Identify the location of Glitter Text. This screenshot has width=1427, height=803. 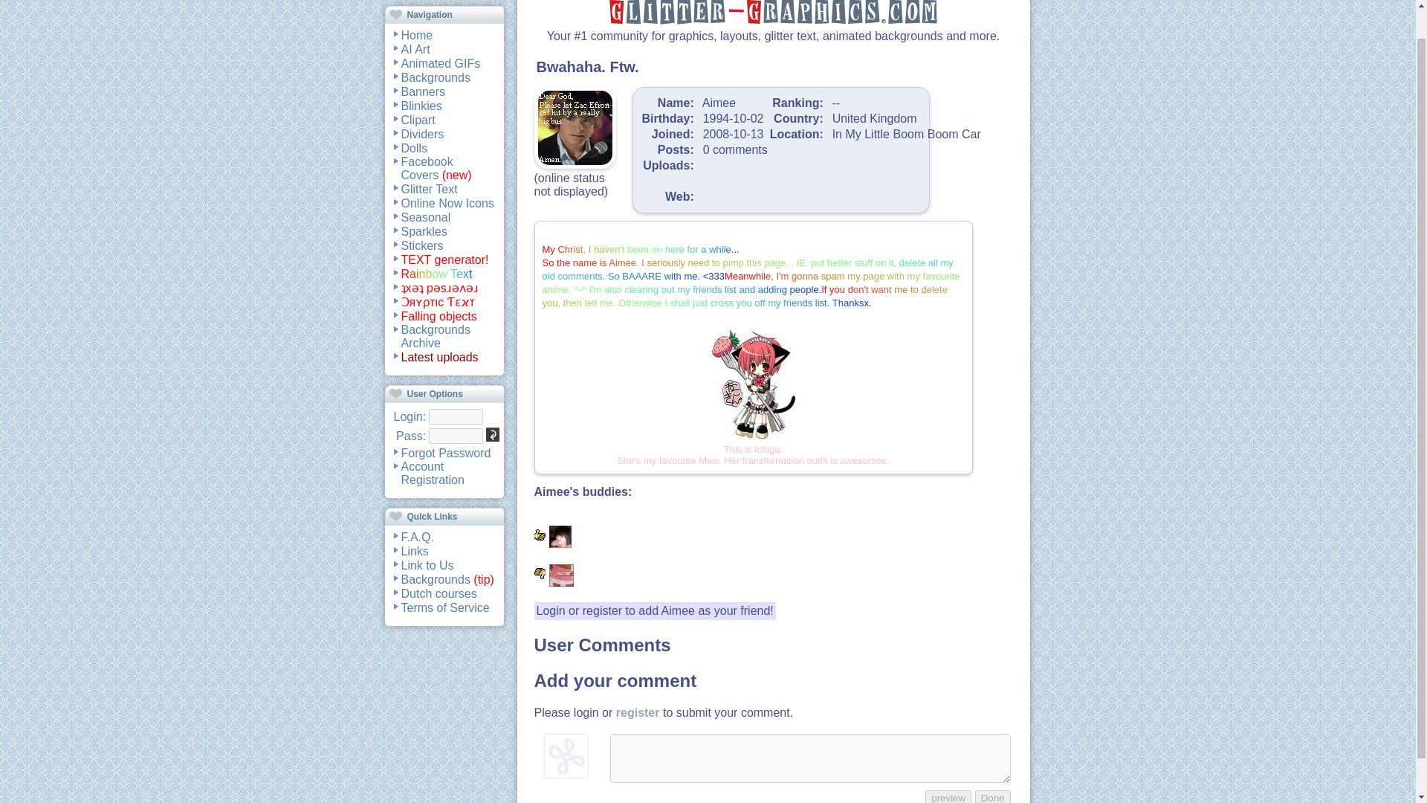
(430, 189).